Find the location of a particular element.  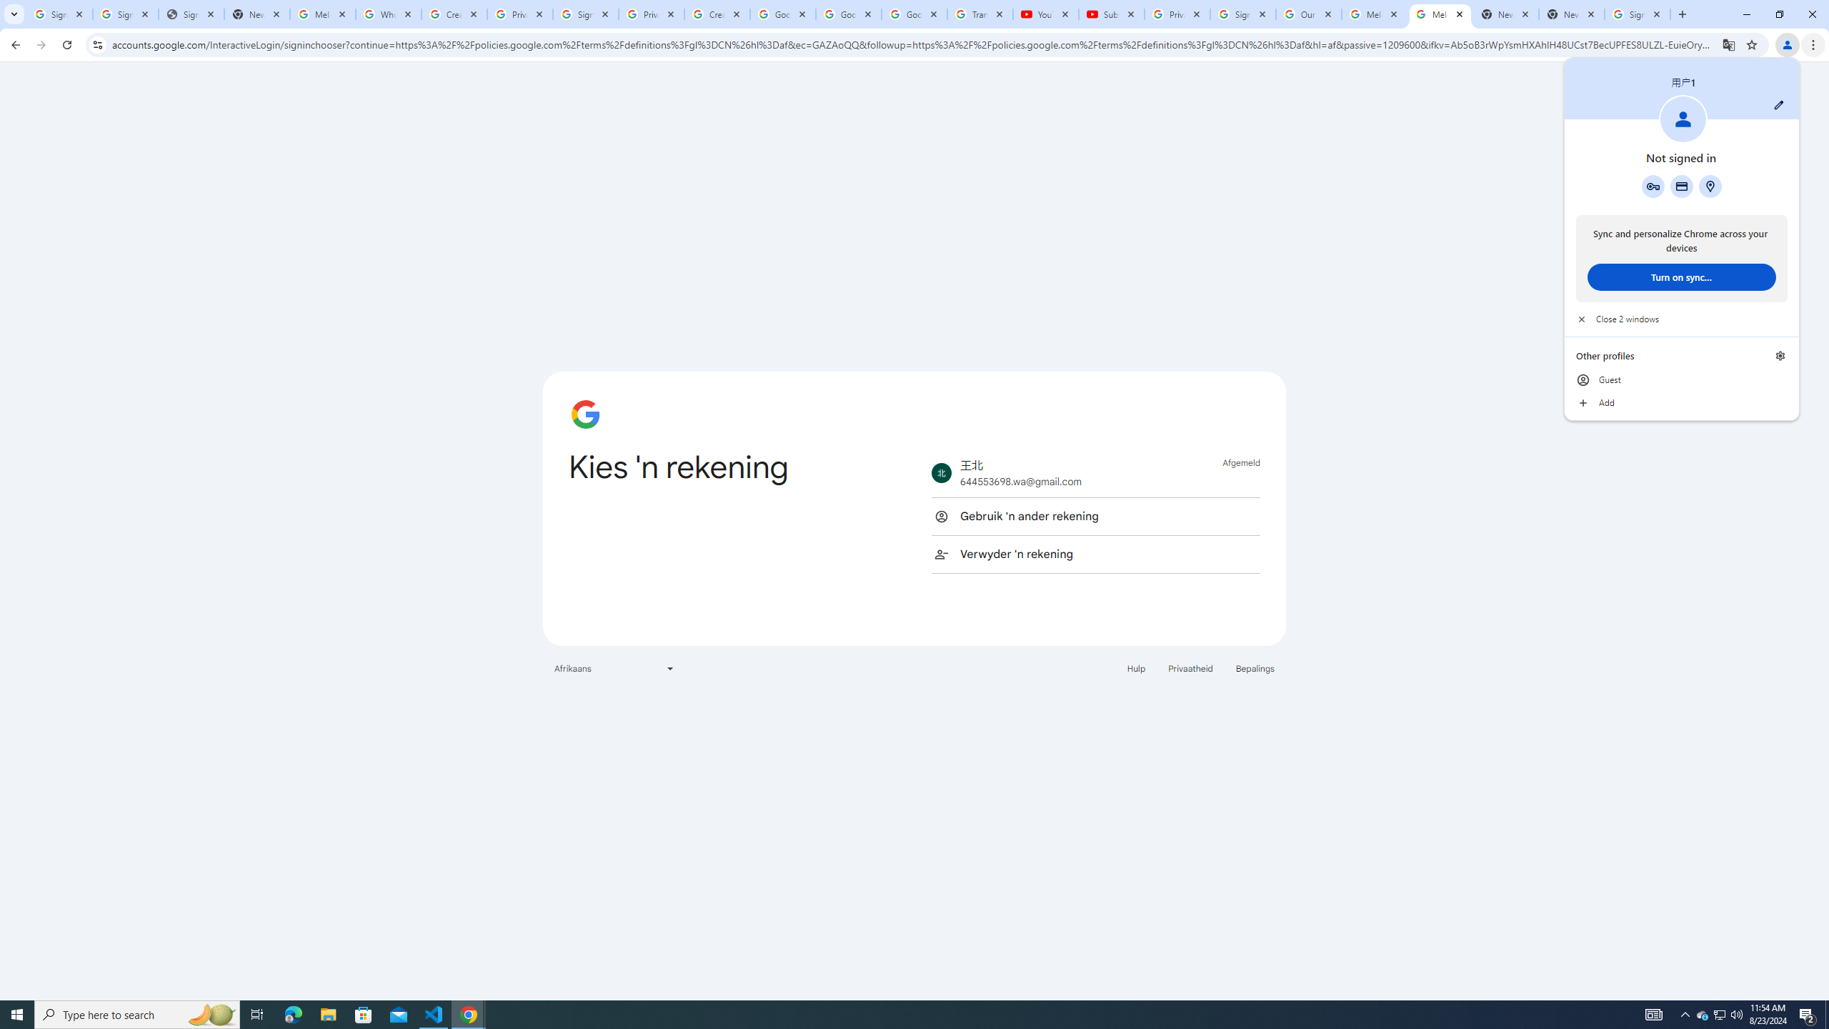

Guest is located at coordinates (1682, 380).